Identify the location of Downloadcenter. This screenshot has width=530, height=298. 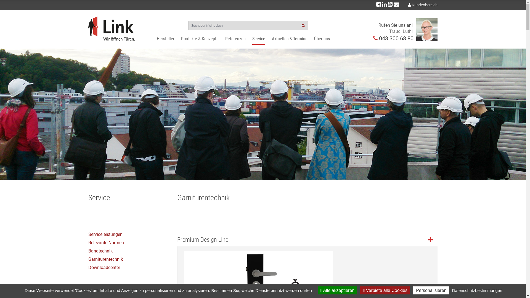
(104, 268).